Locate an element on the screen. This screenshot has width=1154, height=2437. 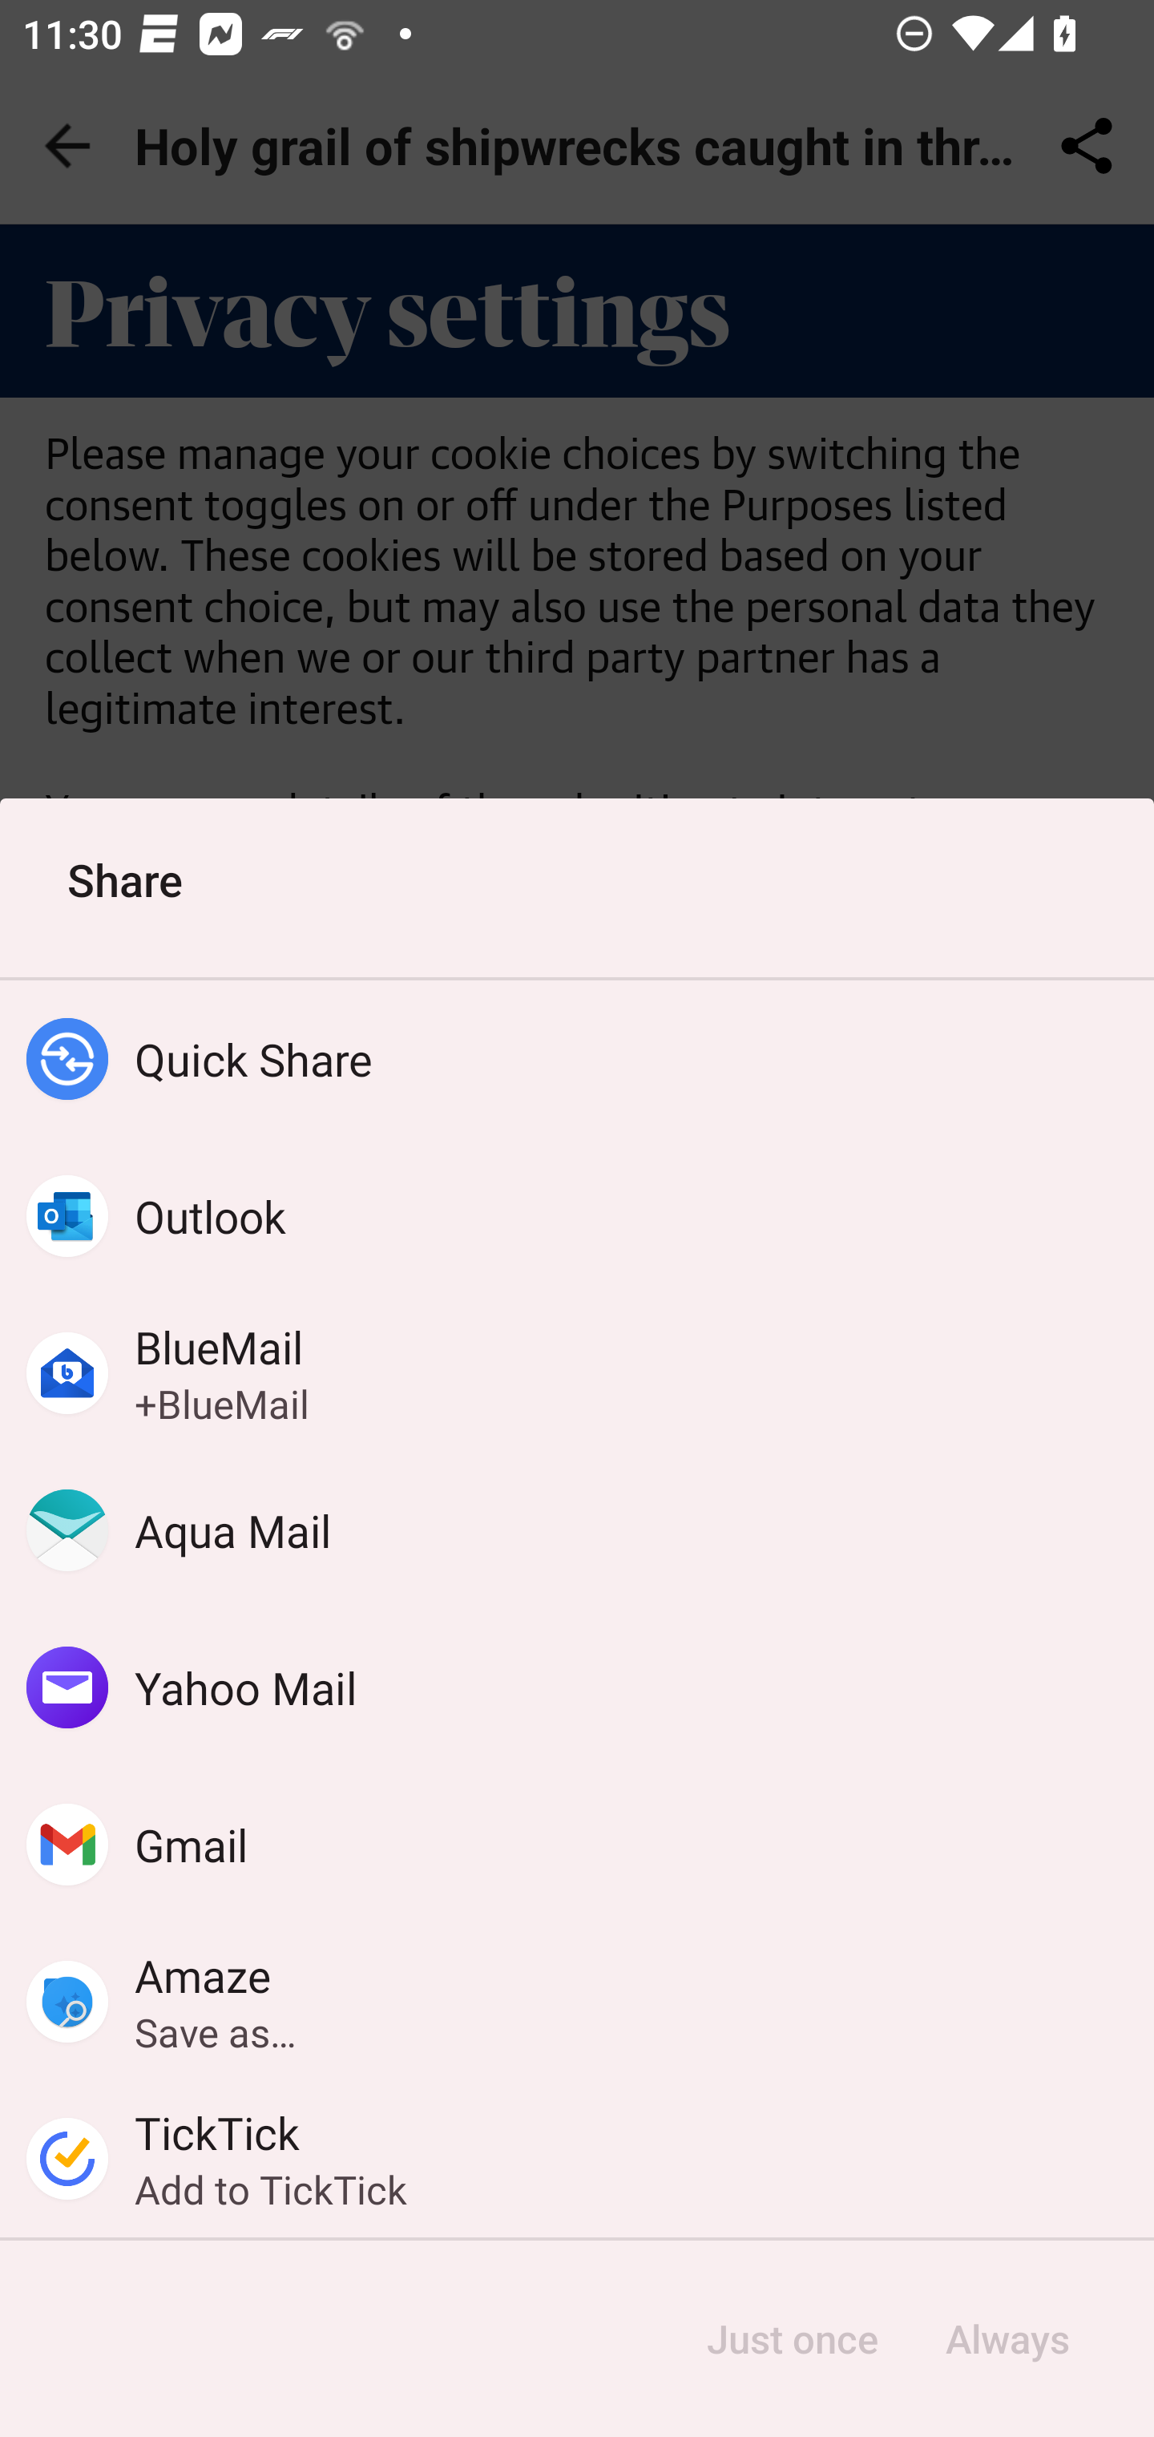
Yahoo Mail is located at coordinates (577, 1687).